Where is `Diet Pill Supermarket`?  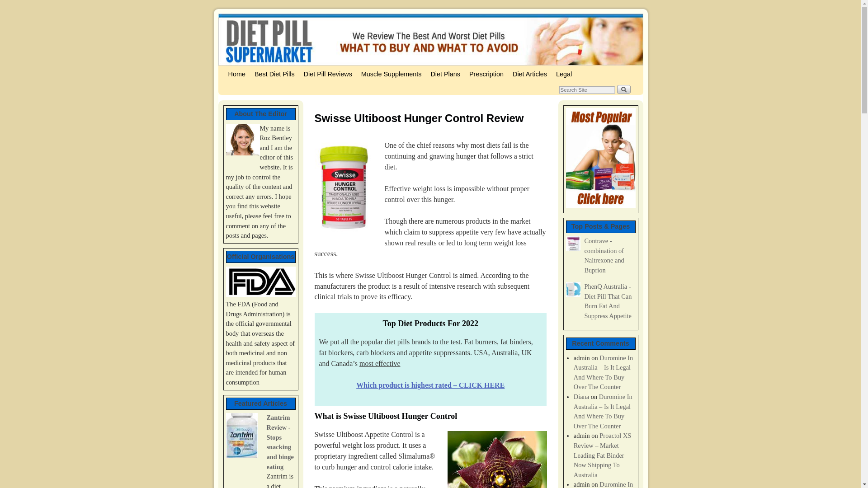 Diet Pill Supermarket is located at coordinates (430, 39).